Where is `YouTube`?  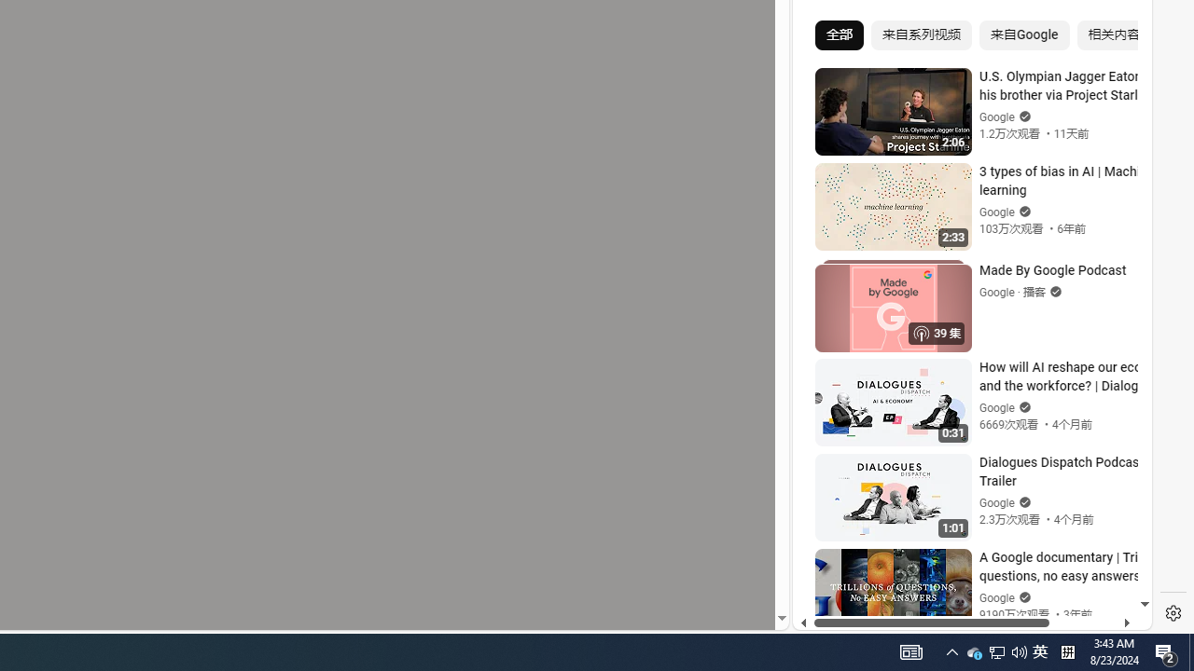
YouTube is located at coordinates (965, 403).